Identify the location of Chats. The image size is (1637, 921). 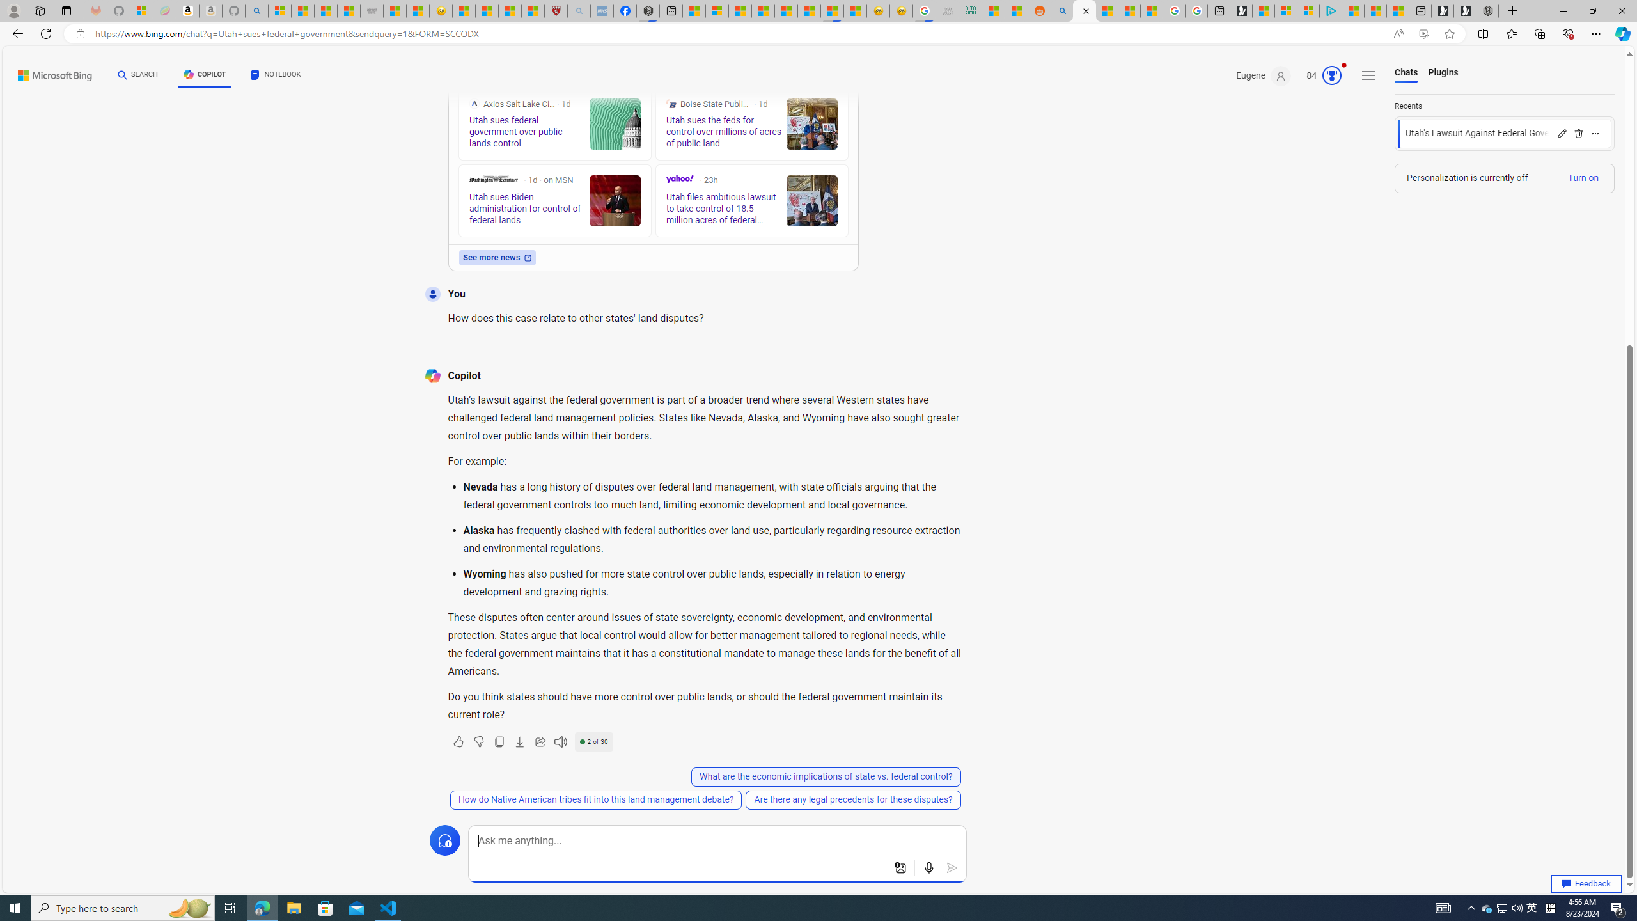
(1406, 73).